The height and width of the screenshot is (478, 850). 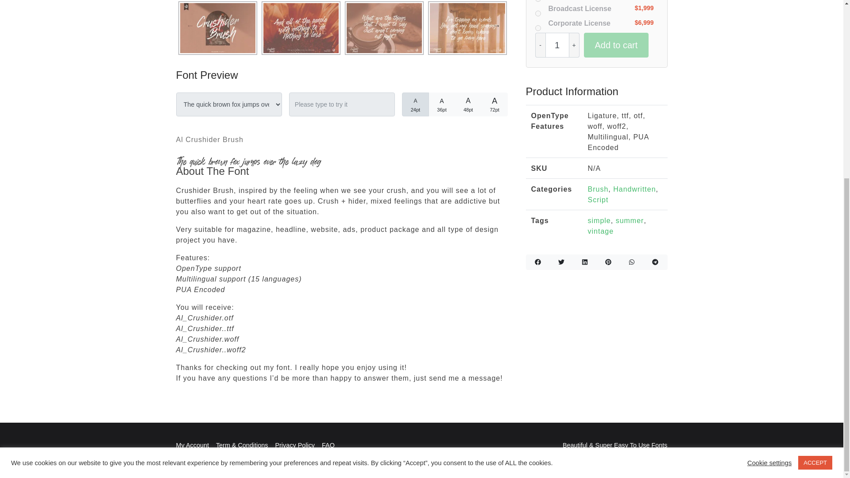 What do you see at coordinates (538, 28) in the screenshot?
I see `on` at bounding box center [538, 28].